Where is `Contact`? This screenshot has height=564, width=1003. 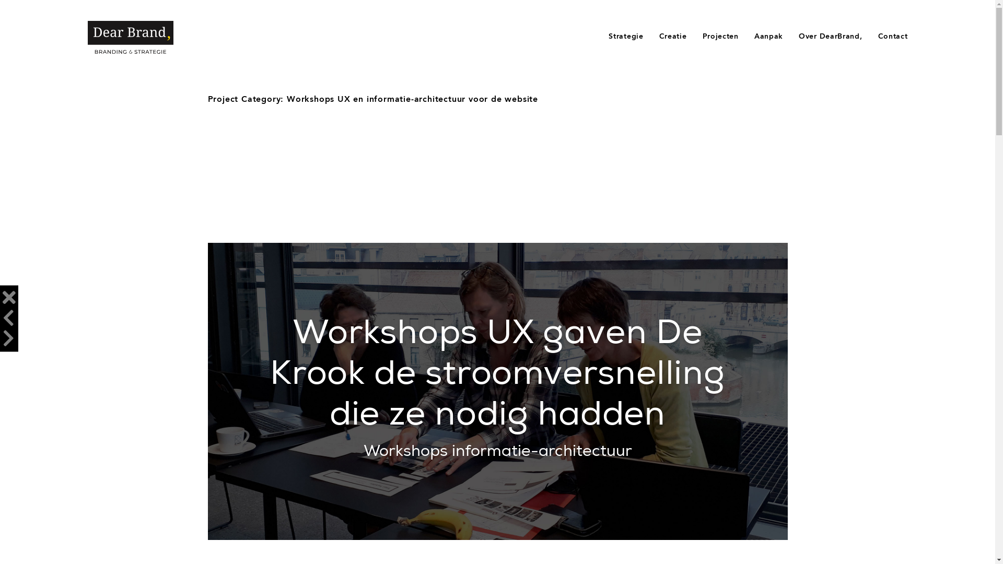 Contact is located at coordinates (893, 37).